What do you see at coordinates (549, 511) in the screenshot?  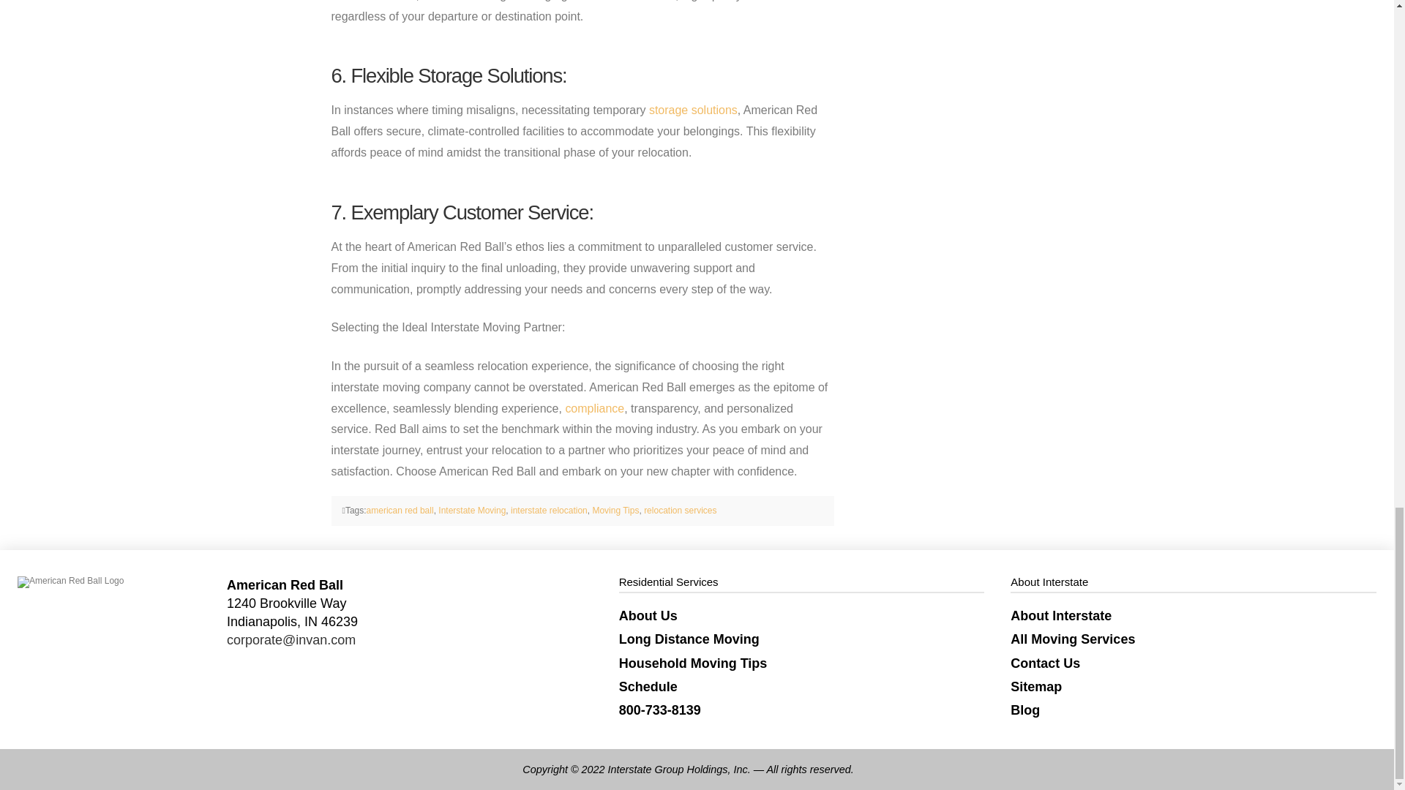 I see `interstate relocation` at bounding box center [549, 511].